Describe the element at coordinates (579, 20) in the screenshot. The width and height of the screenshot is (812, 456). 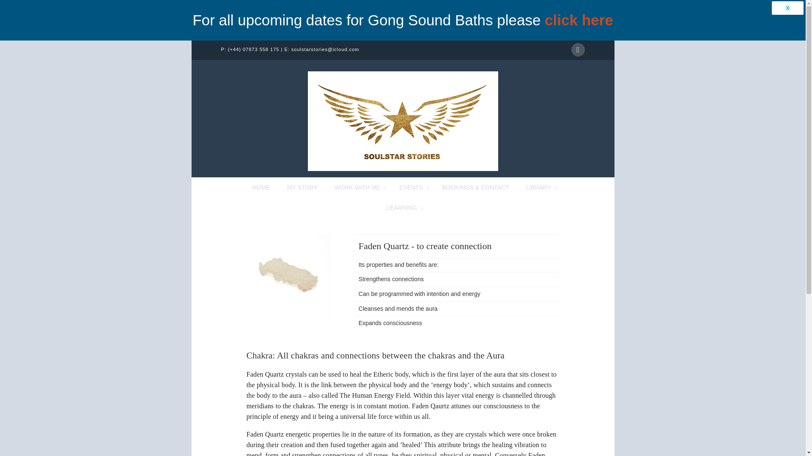
I see `click here` at that location.